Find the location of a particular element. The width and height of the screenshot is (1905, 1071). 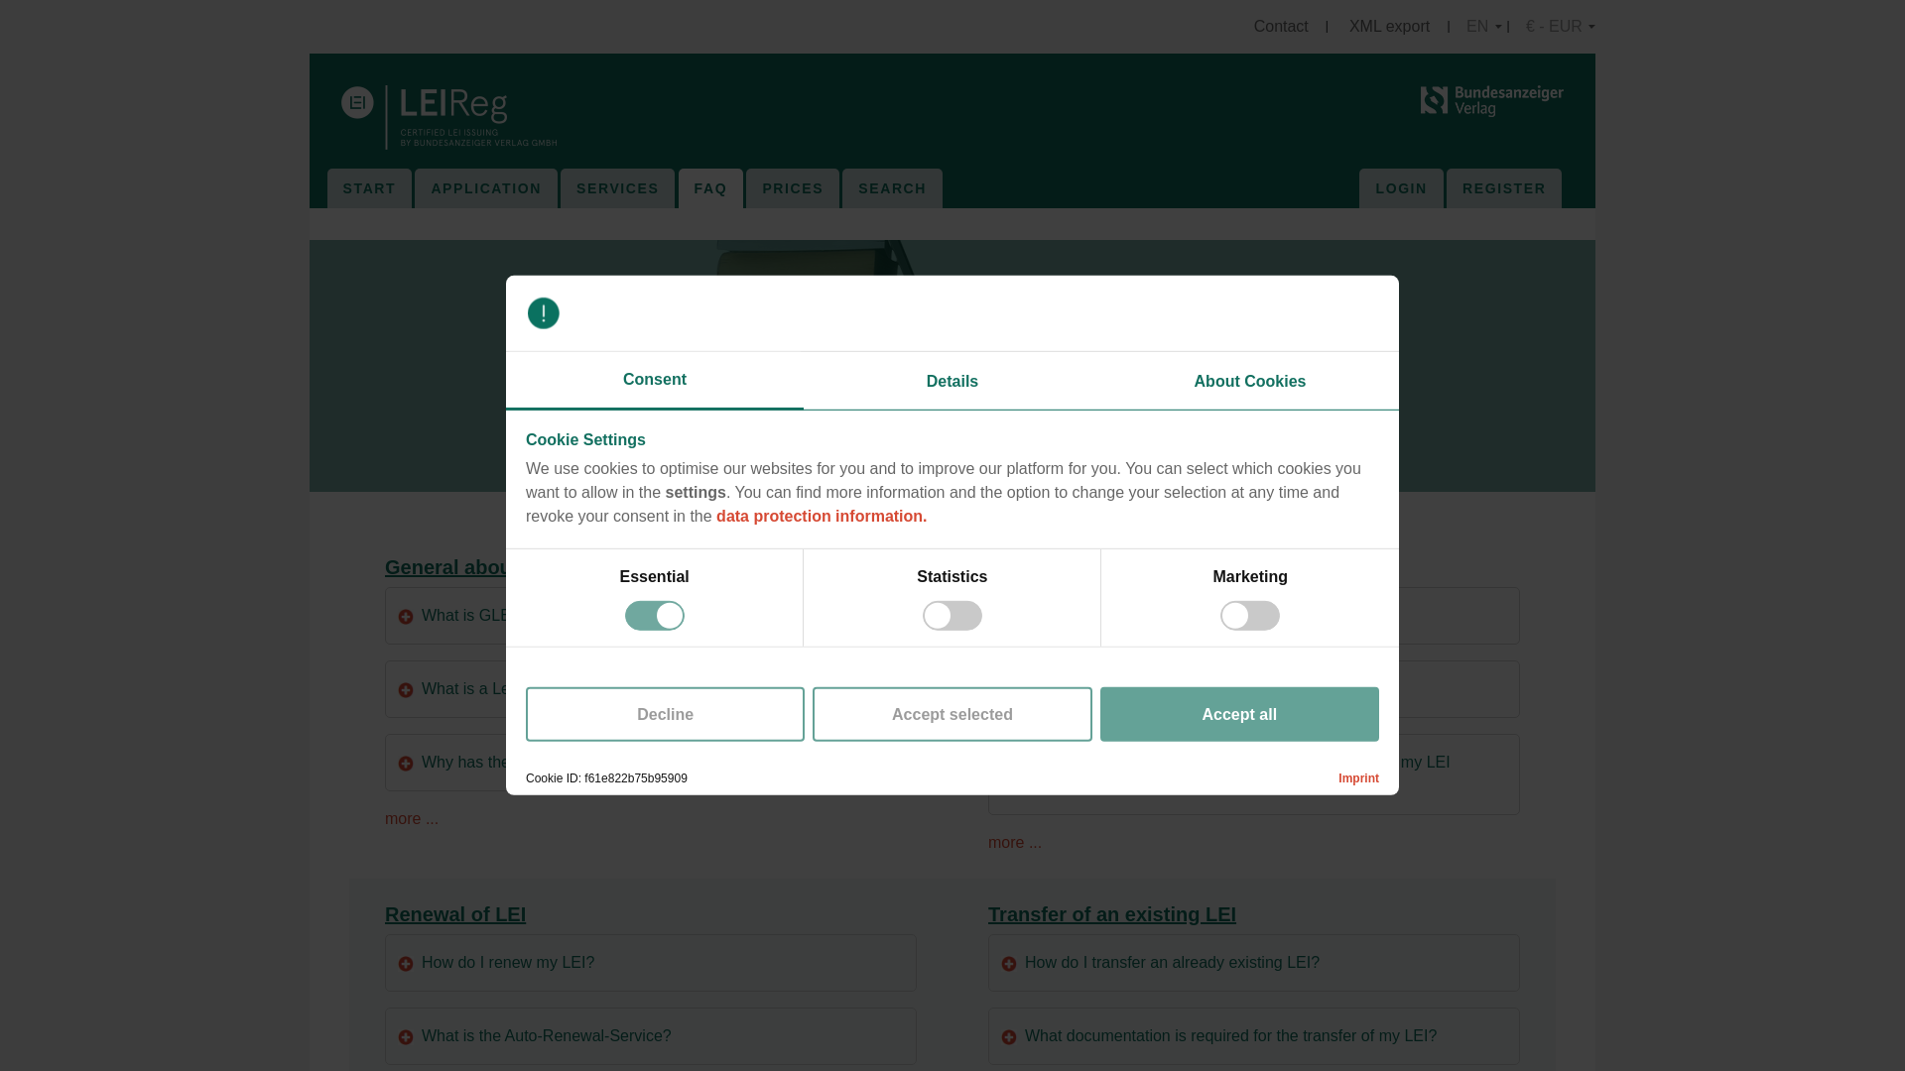

FAQ is located at coordinates (710, 188).